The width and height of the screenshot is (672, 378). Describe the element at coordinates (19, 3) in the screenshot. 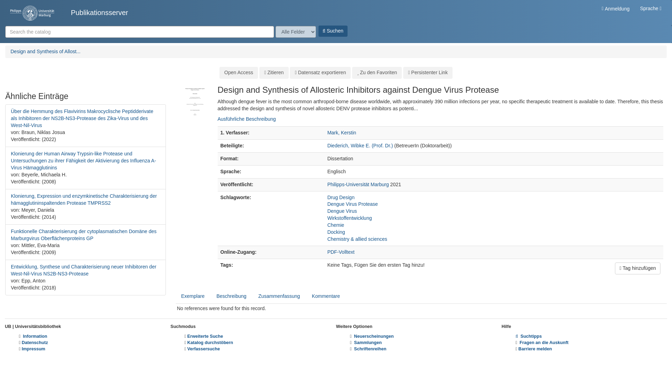

I see `Weiter zum Inhalt` at that location.